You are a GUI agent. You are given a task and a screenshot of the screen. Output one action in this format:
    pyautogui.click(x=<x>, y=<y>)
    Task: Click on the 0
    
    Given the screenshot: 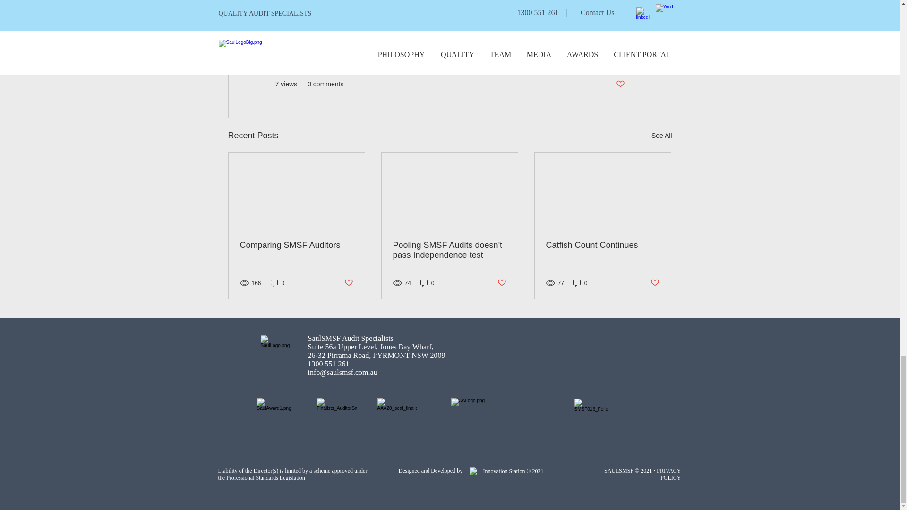 What is the action you would take?
    pyautogui.click(x=427, y=283)
    